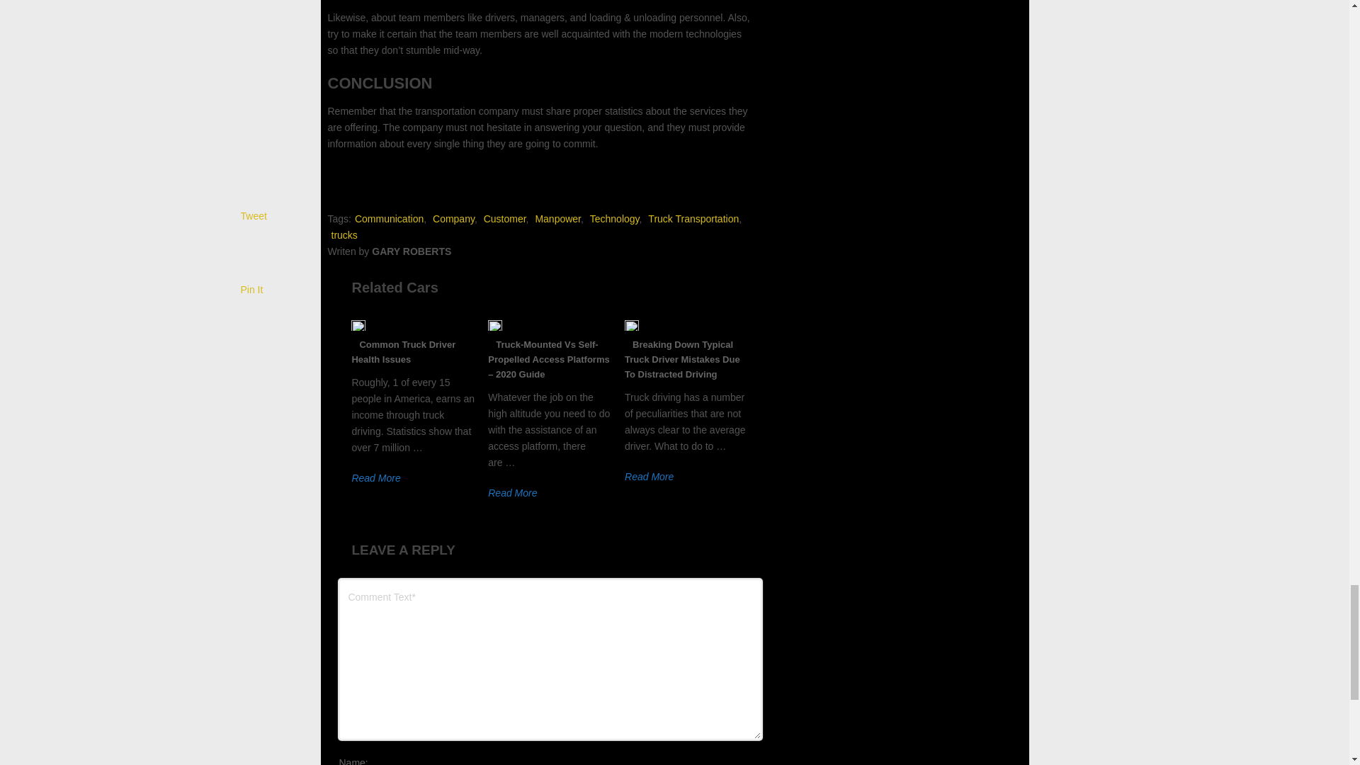  Describe the element at coordinates (375, 477) in the screenshot. I see `Read More` at that location.